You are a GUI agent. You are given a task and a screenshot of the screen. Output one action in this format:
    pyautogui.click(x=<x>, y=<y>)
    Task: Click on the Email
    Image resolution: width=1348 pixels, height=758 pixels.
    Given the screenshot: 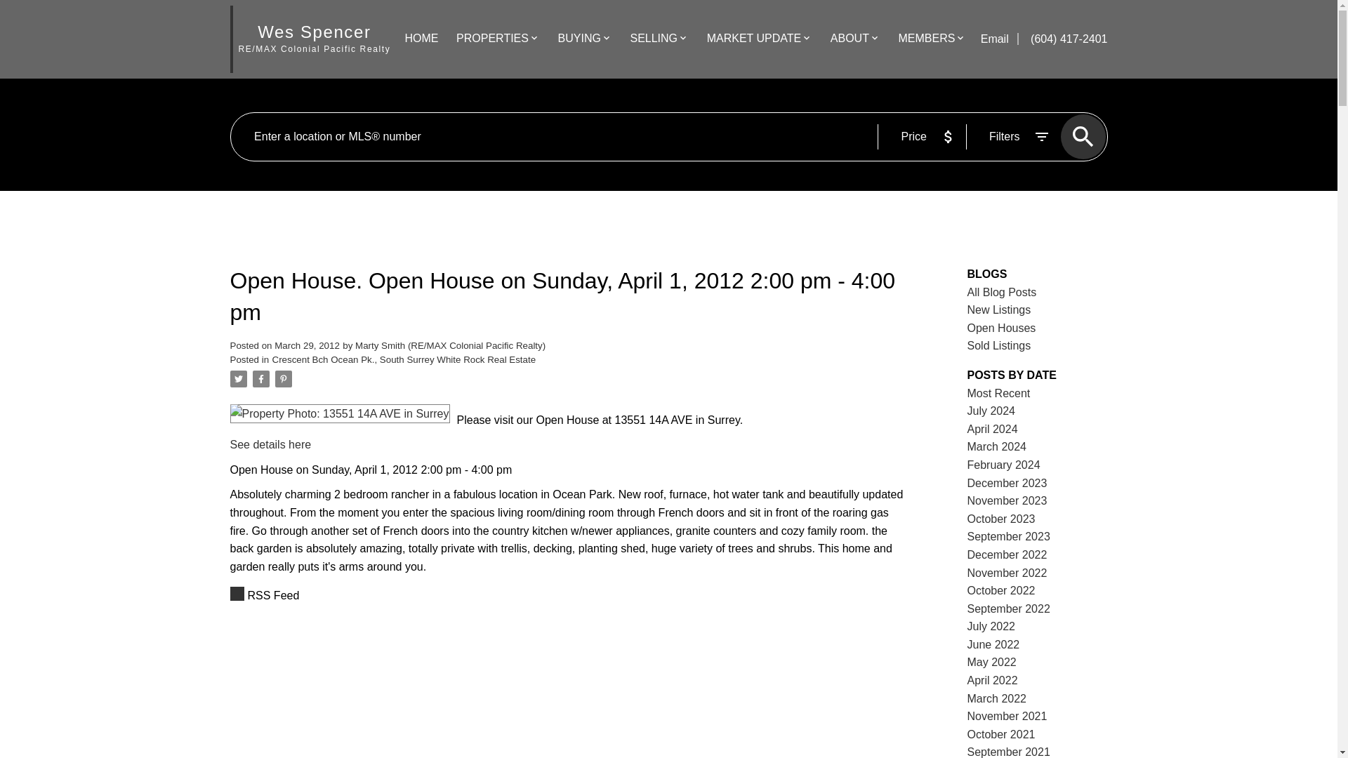 What is the action you would take?
    pyautogui.click(x=996, y=39)
    